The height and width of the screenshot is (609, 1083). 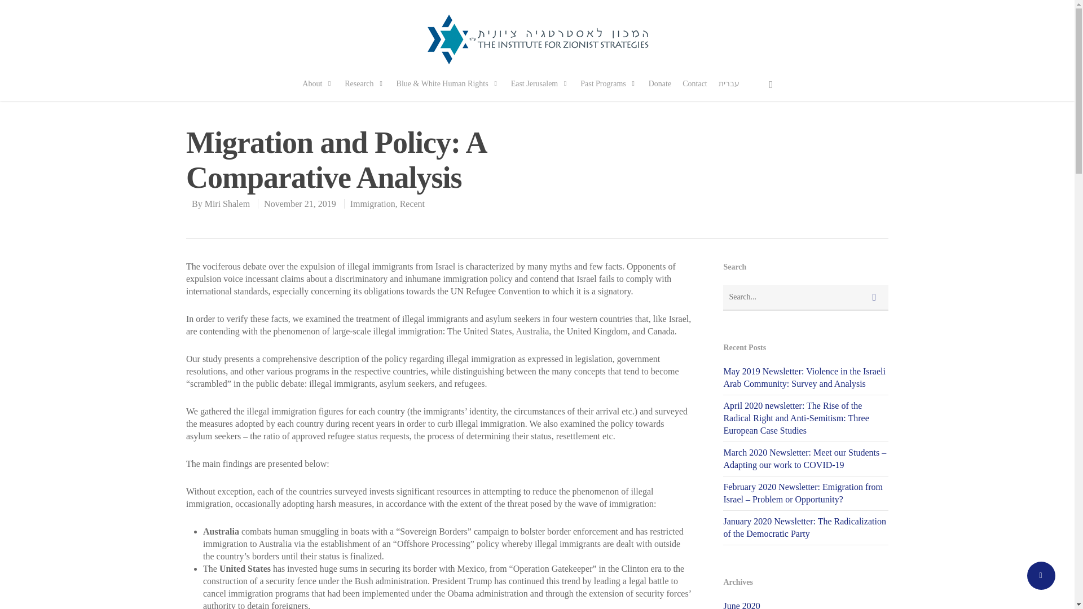 I want to click on Donate, so click(x=660, y=90).